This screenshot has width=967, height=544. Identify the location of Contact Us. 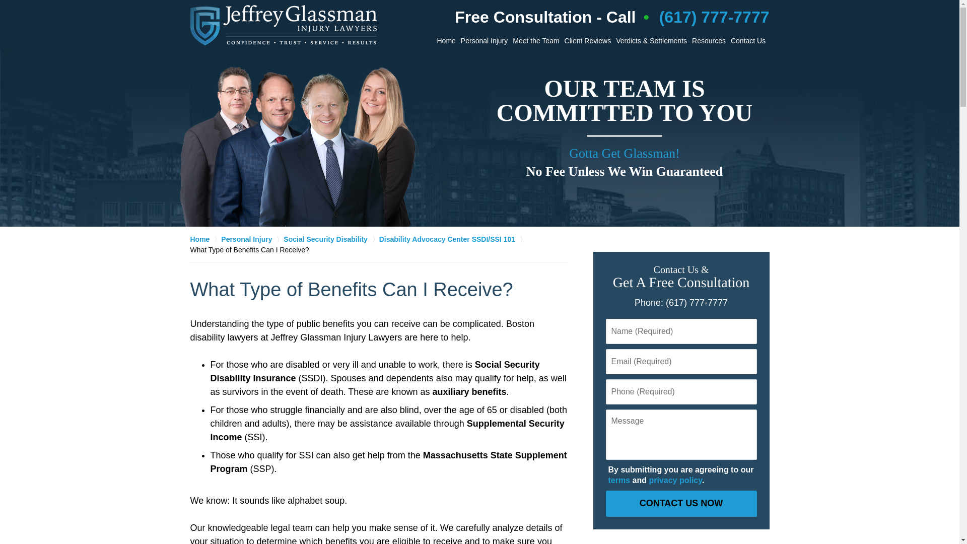
(747, 40).